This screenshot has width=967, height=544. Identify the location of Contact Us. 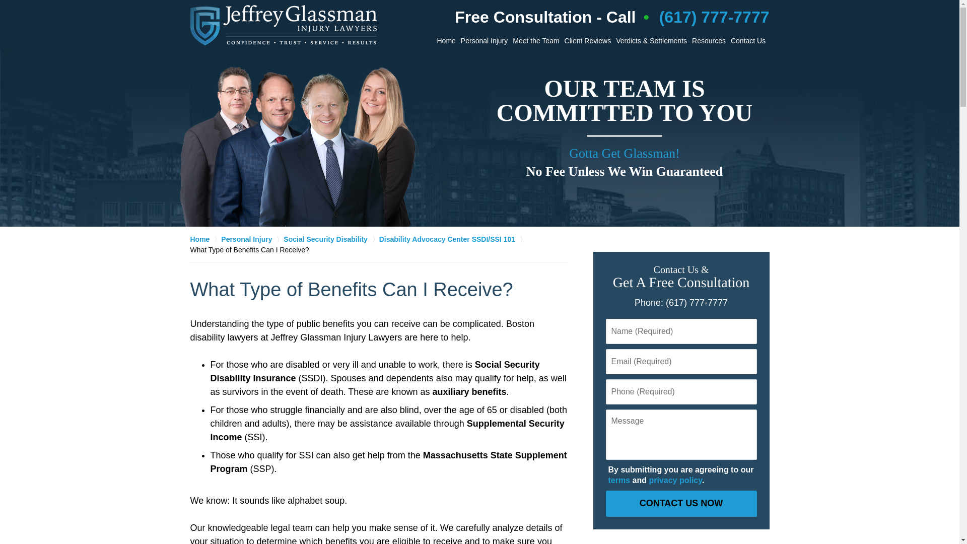
(747, 40).